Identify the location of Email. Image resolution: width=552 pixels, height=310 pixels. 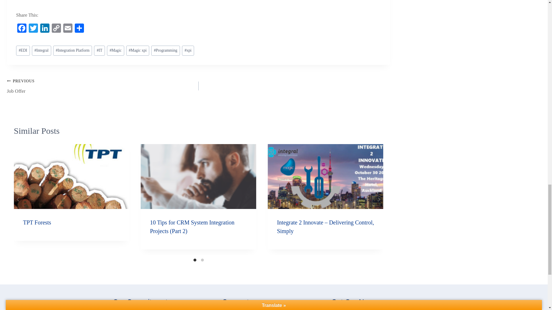
(68, 29).